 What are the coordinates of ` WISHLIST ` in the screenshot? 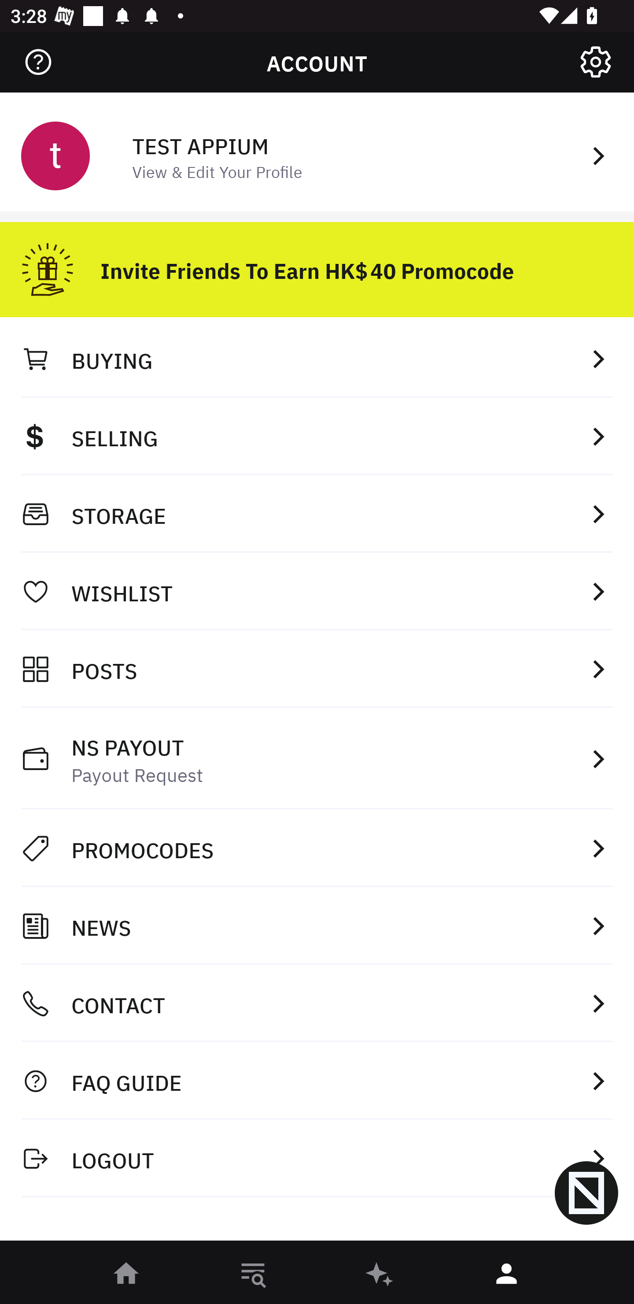 It's located at (317, 591).